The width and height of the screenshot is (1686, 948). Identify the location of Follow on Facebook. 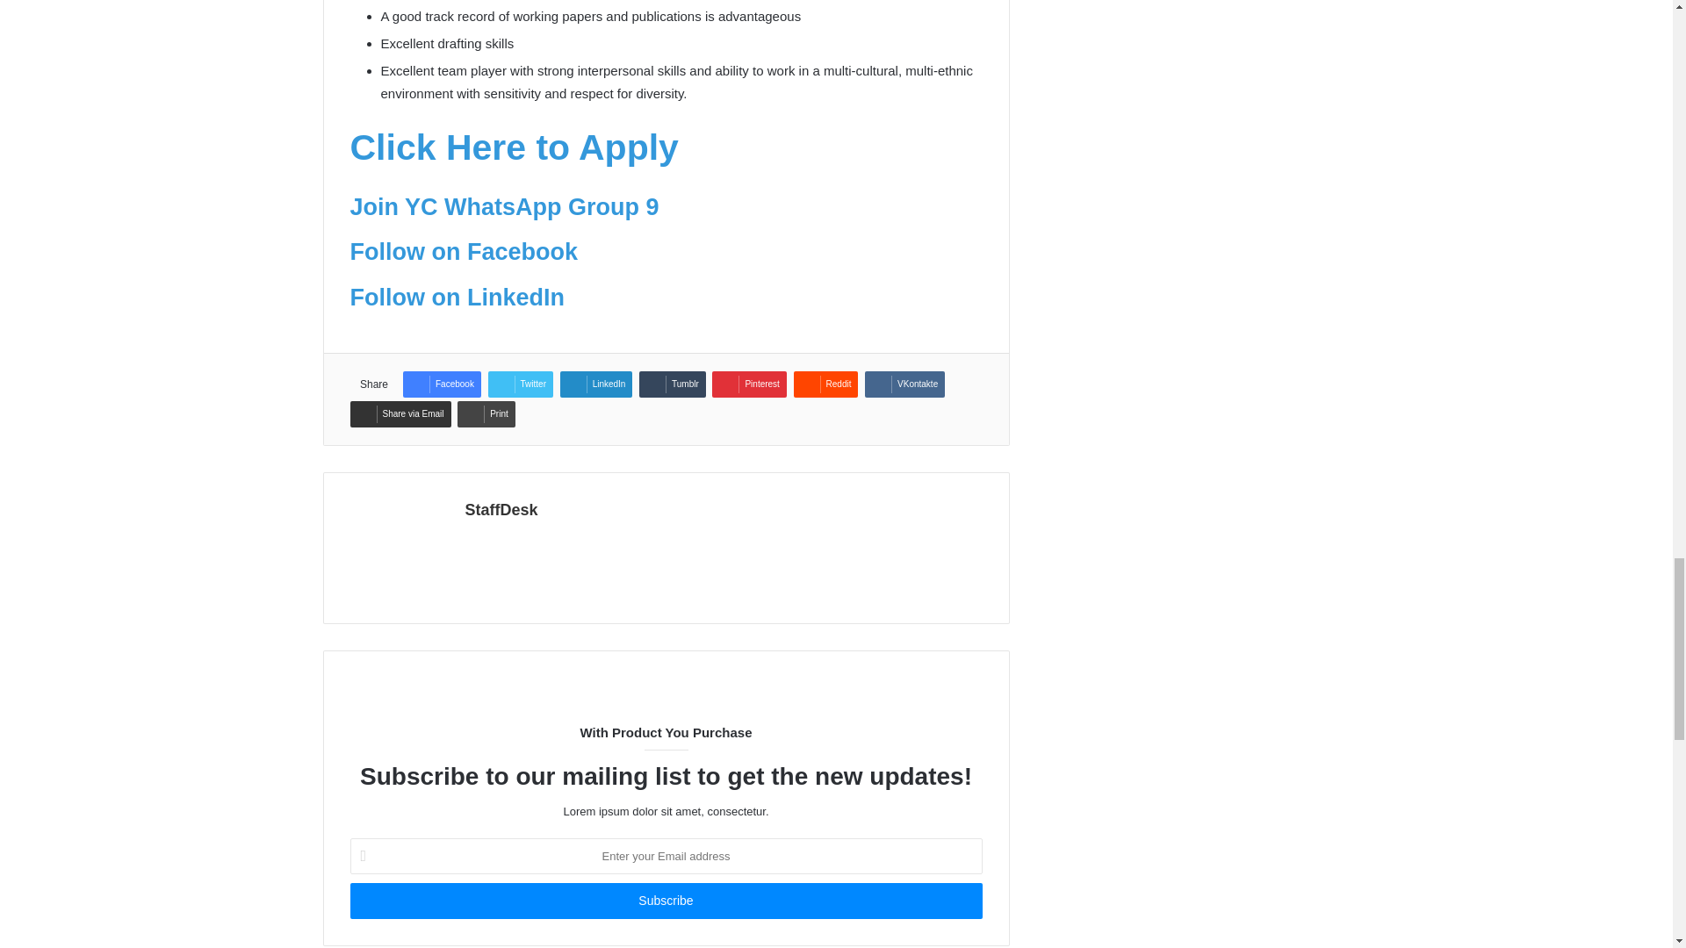
(464, 252).